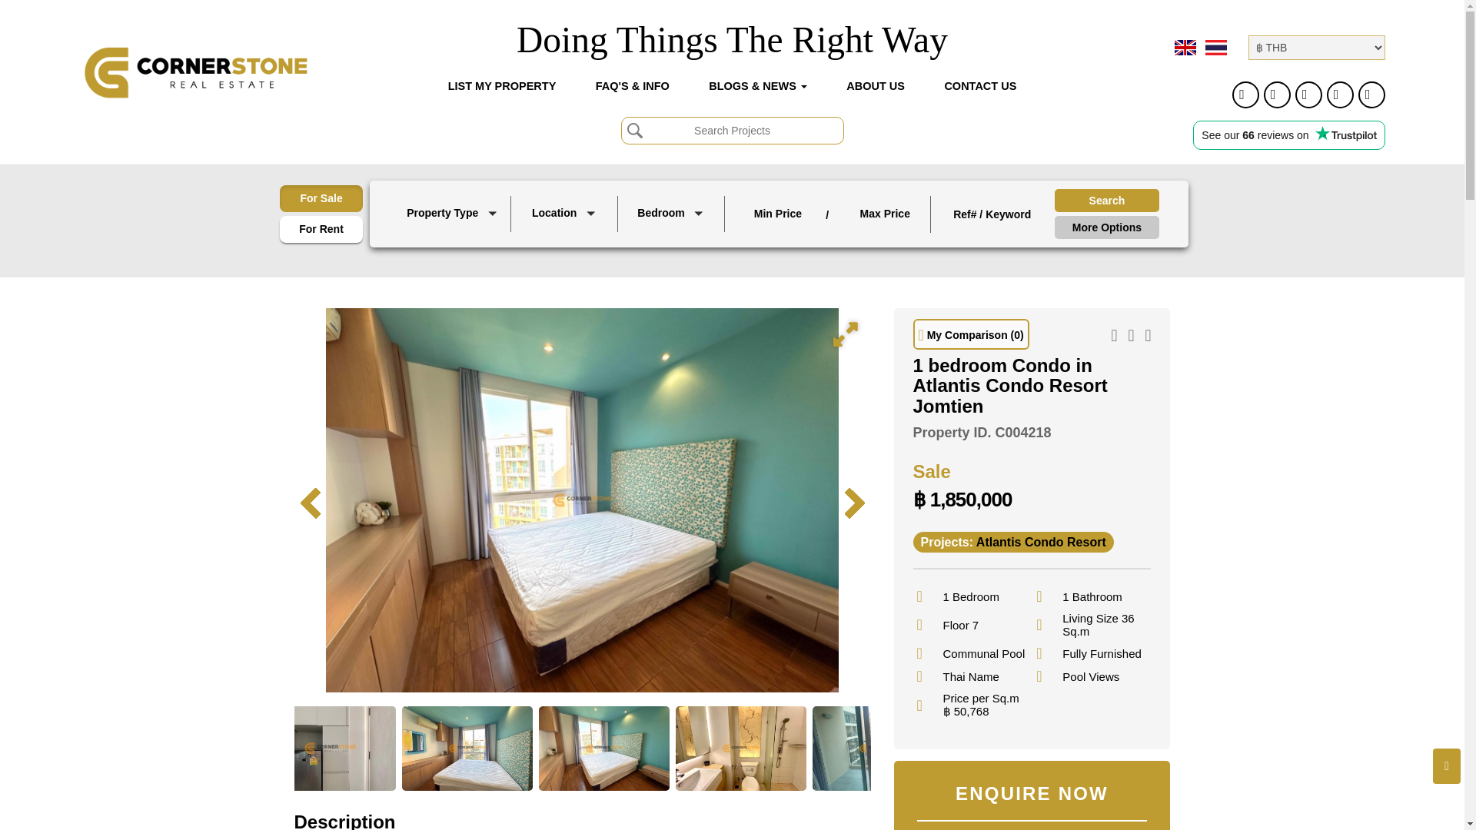 The width and height of the screenshot is (1476, 830). Describe the element at coordinates (566, 214) in the screenshot. I see `Location` at that location.